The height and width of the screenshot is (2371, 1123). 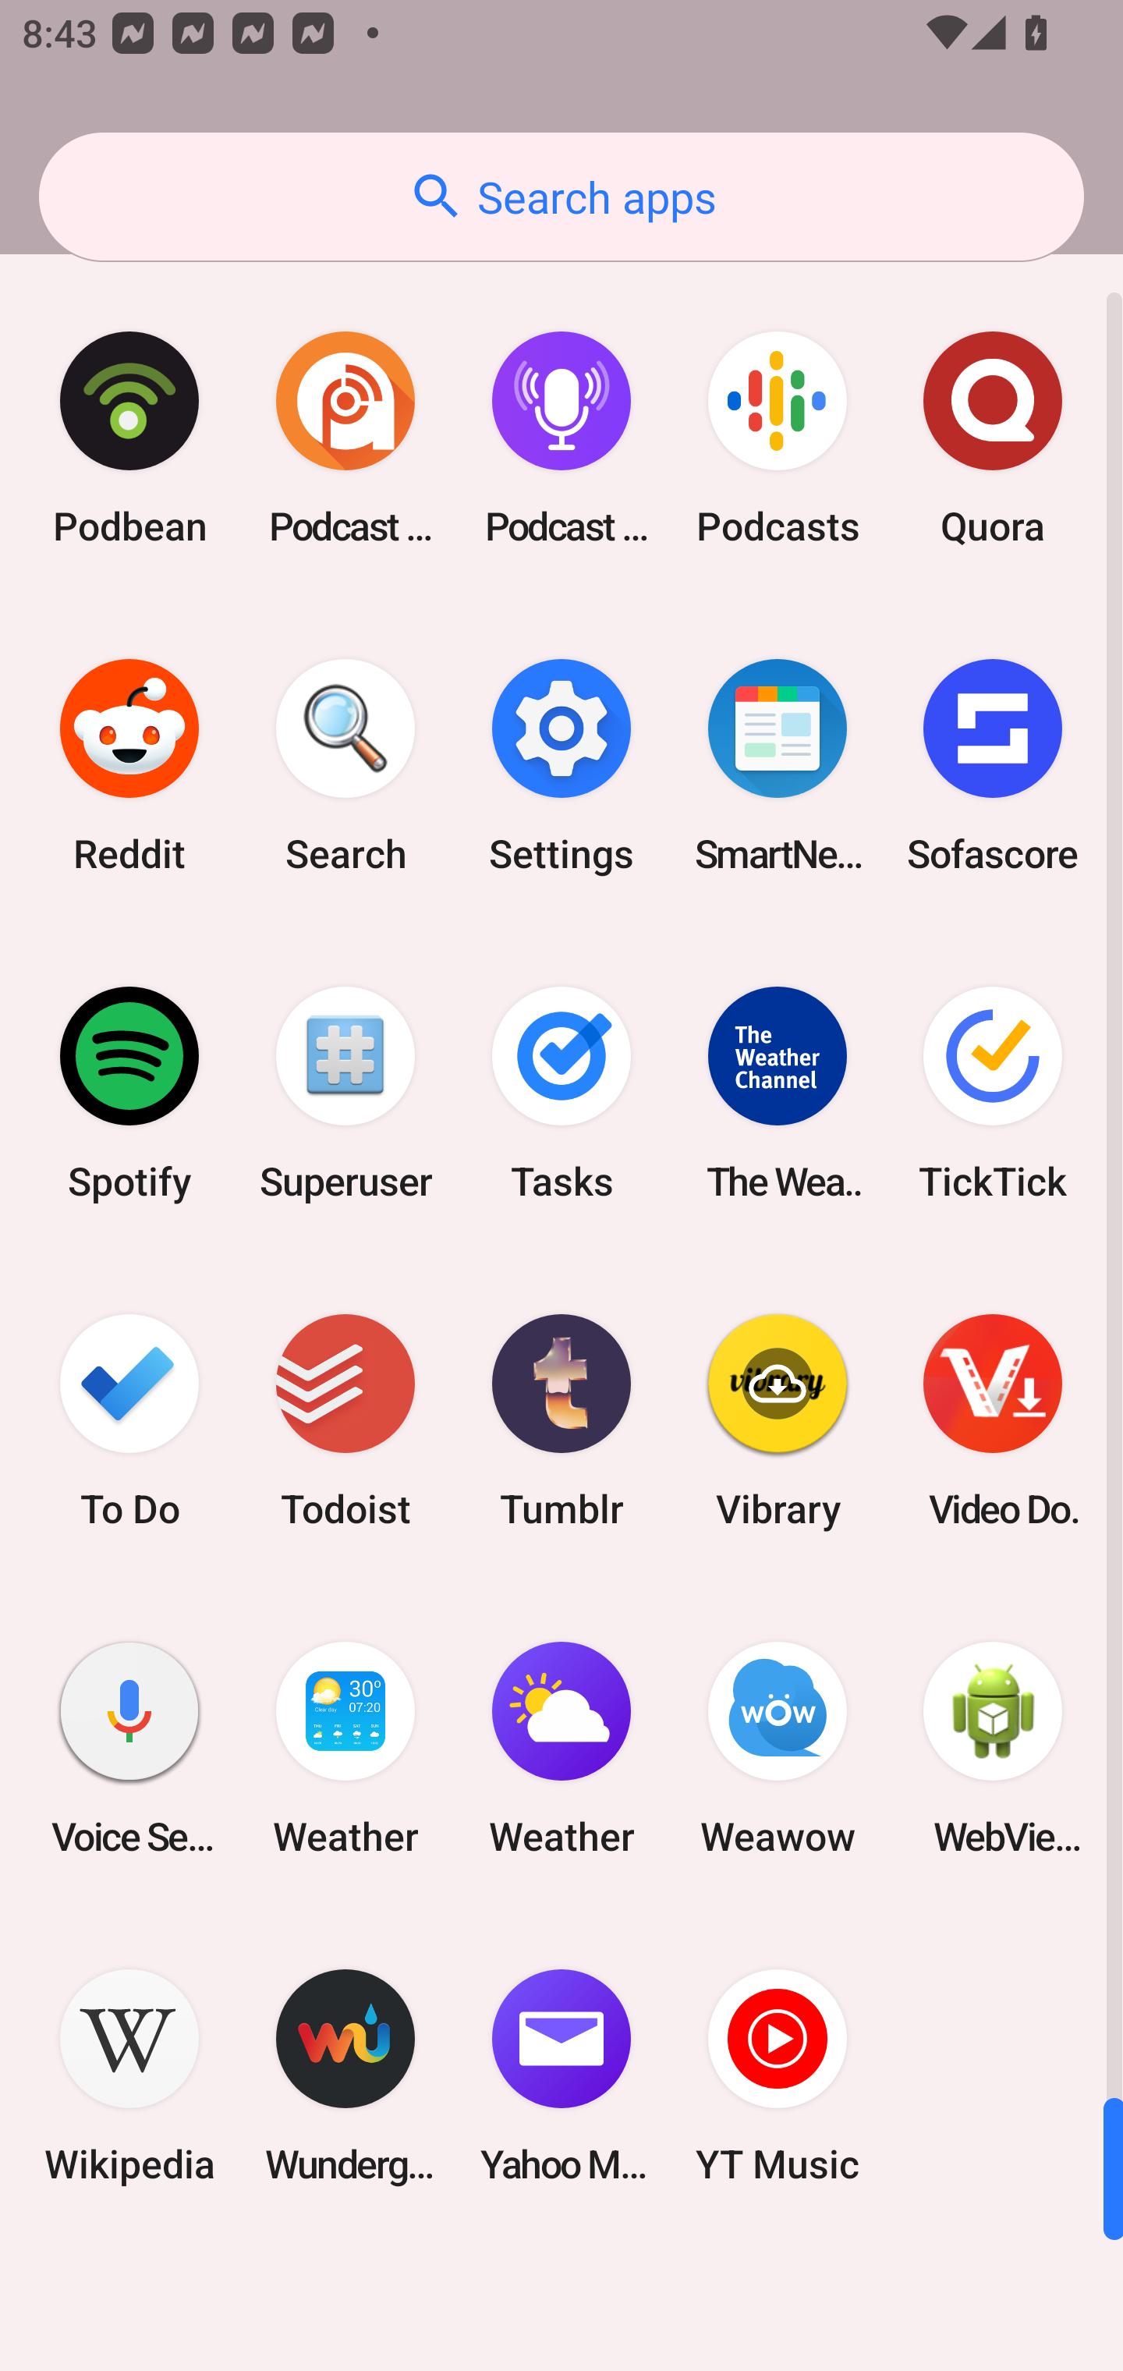 What do you see at coordinates (345, 2076) in the screenshot?
I see `Wunderground` at bounding box center [345, 2076].